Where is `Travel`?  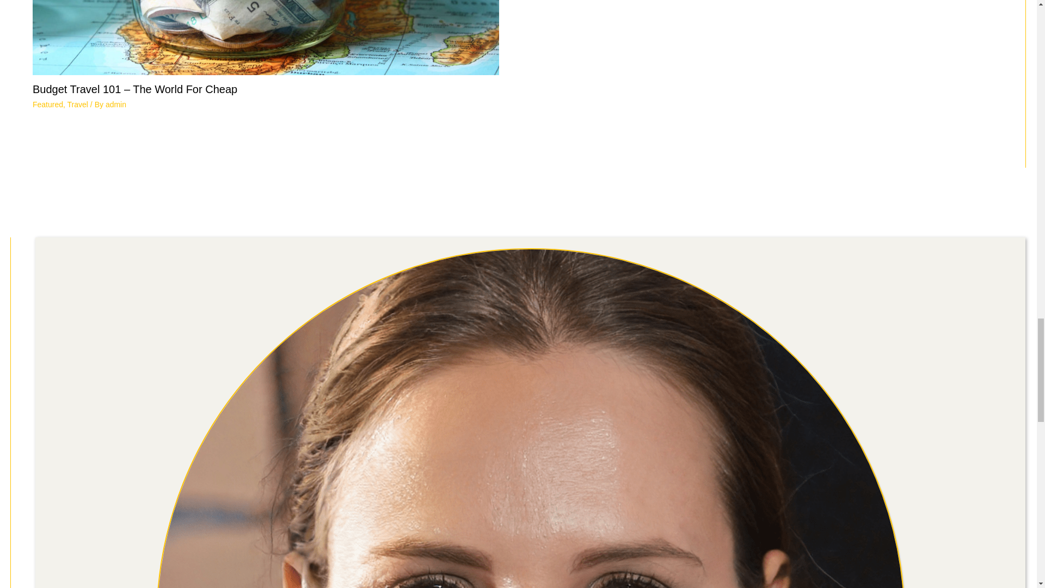 Travel is located at coordinates (77, 104).